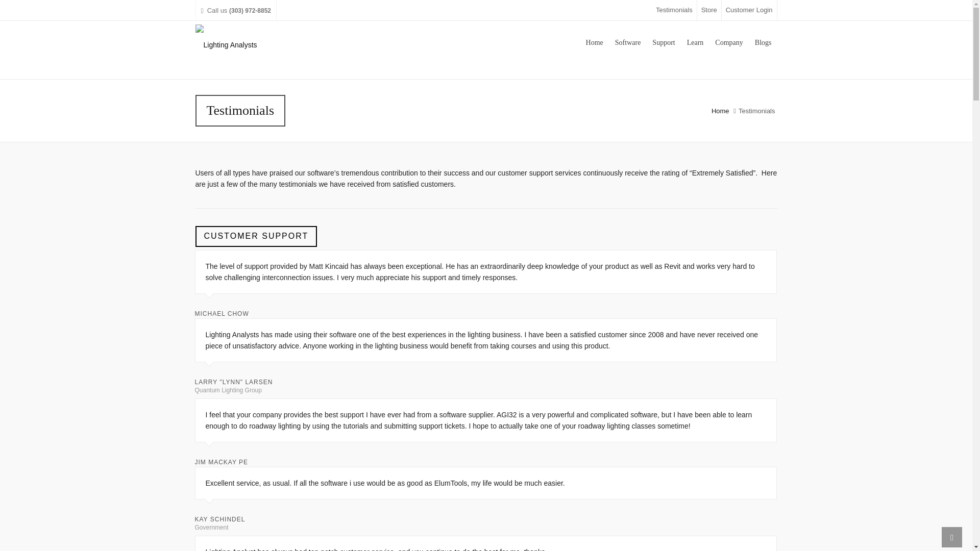  Describe the element at coordinates (676, 10) in the screenshot. I see `Testimonials` at that location.